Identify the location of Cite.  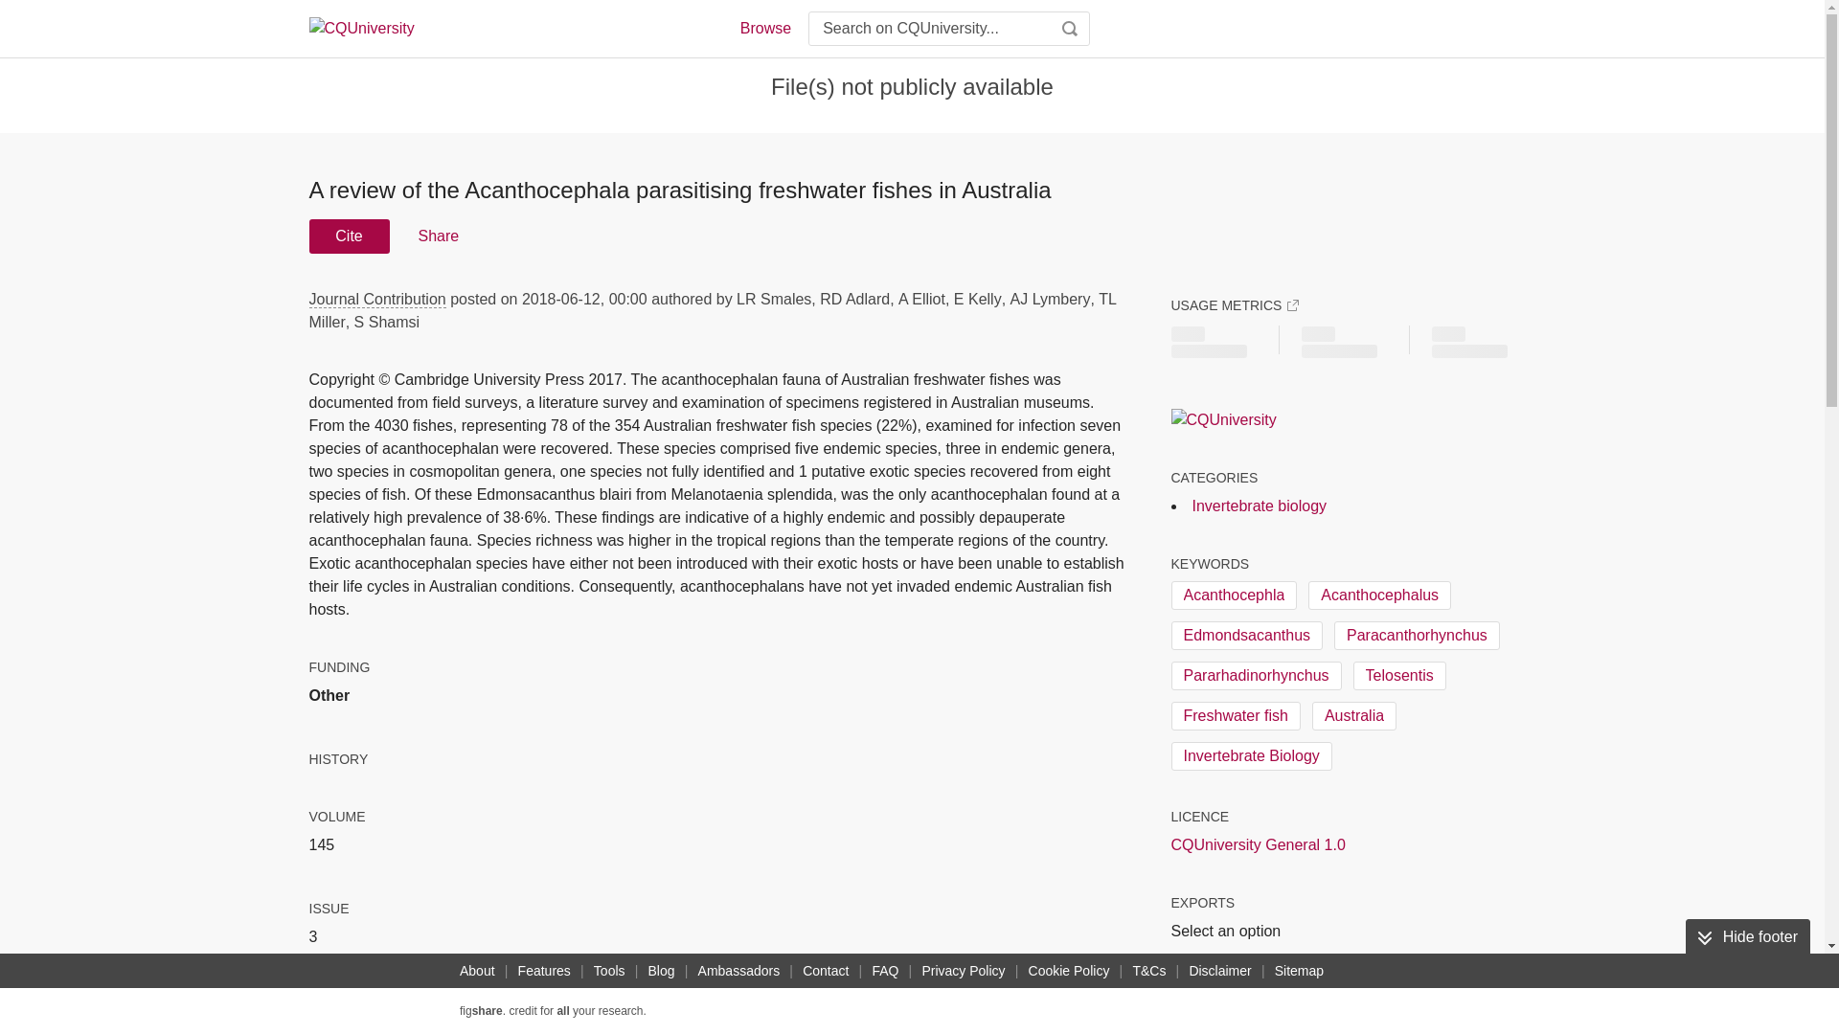
(349, 236).